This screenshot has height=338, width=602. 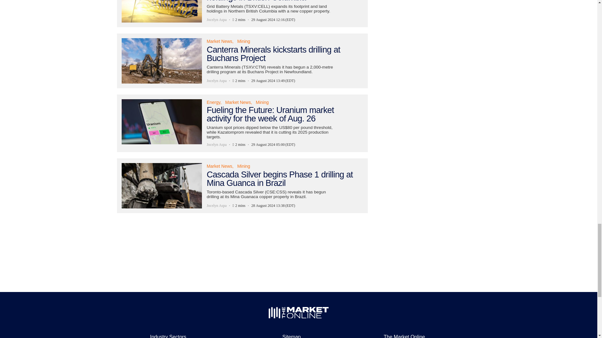 What do you see at coordinates (216, 144) in the screenshot?
I see `View all posts by Jocelyn Aspa` at bounding box center [216, 144].